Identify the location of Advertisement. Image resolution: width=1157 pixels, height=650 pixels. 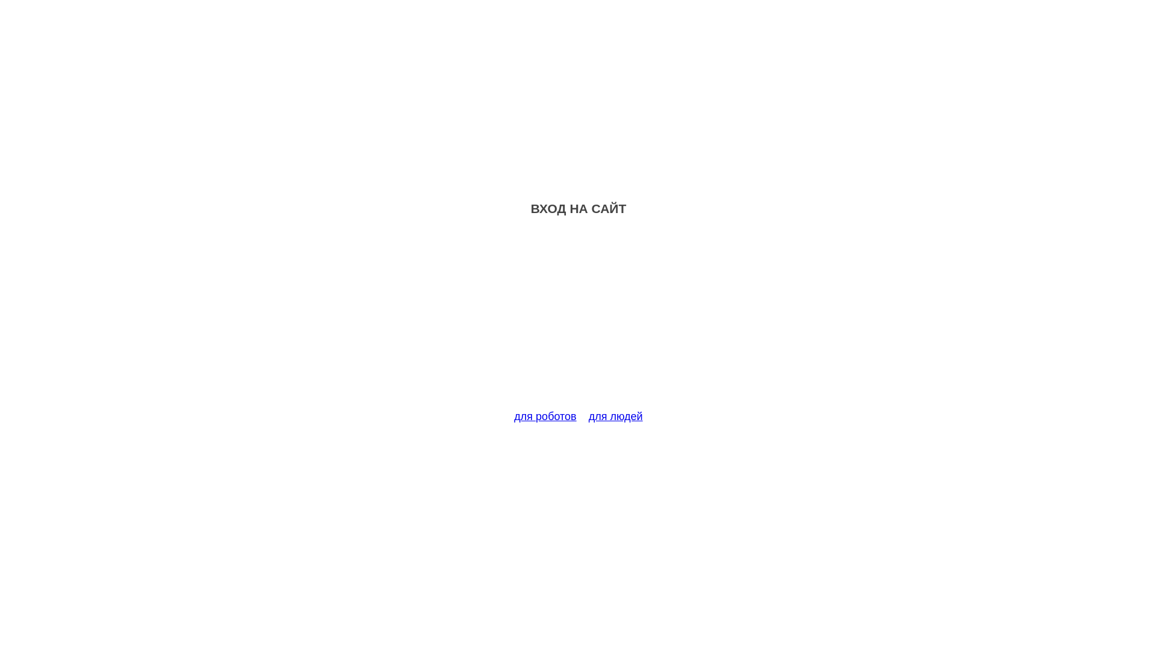
(578, 320).